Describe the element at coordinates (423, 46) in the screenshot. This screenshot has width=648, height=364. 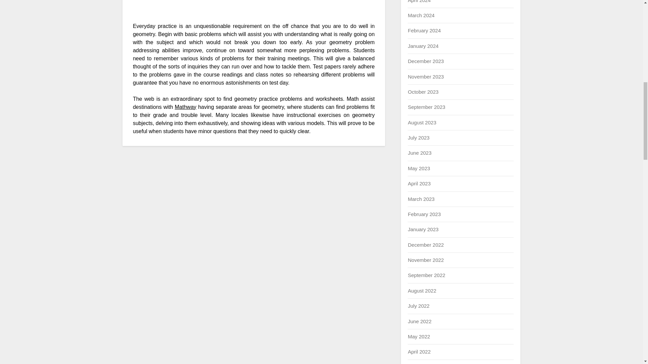
I see `January 2024` at that location.